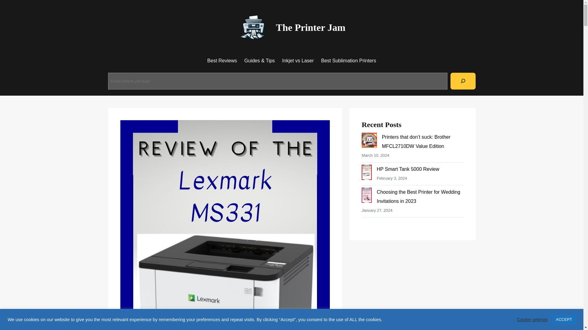  I want to click on Inkjet vs Laser, so click(298, 61).